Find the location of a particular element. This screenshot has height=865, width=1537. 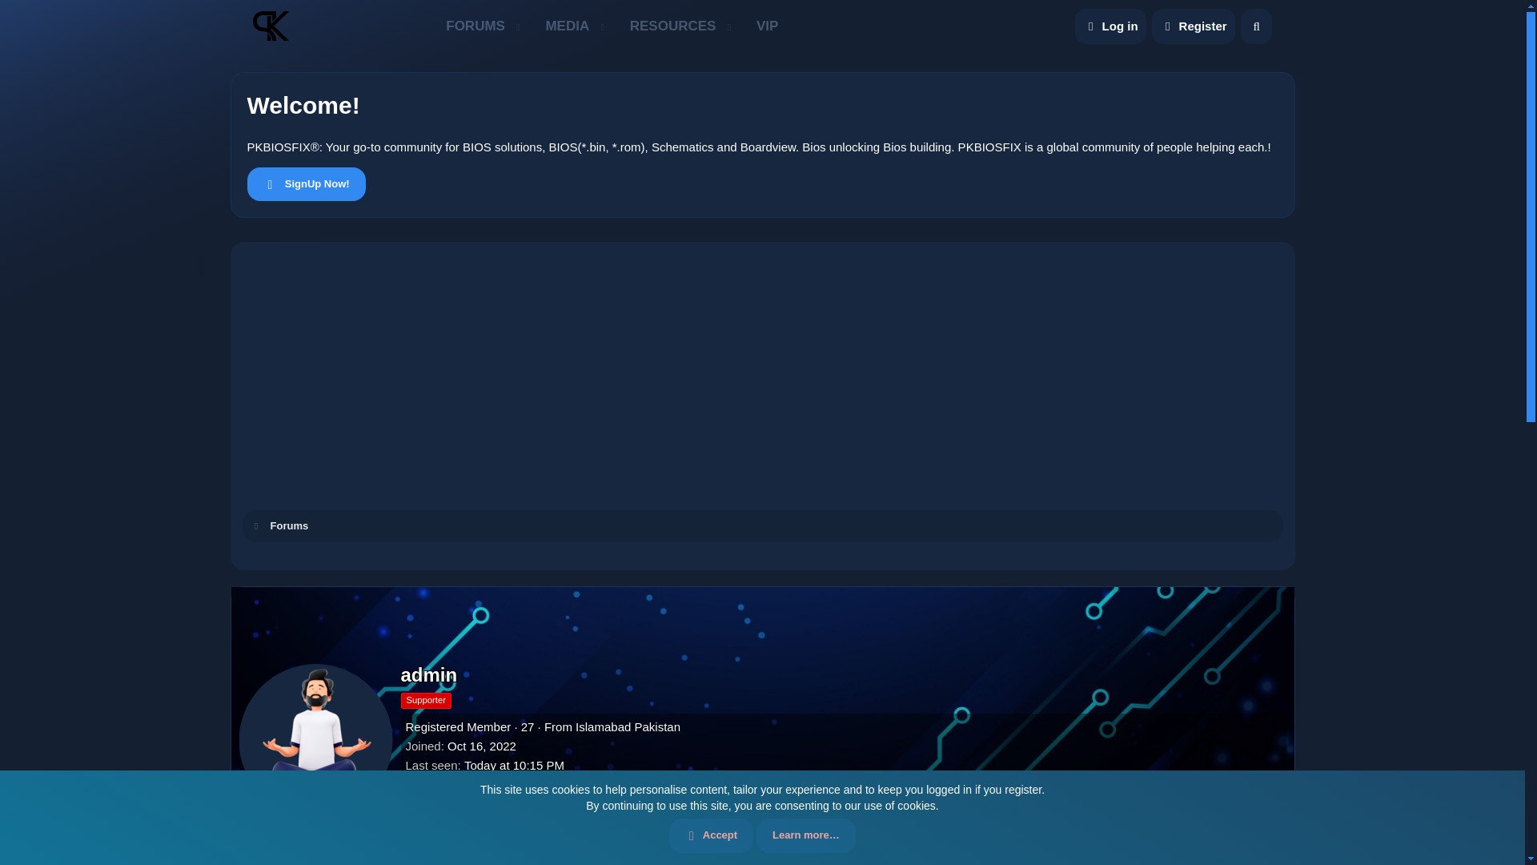

Islamabad Pakistan is located at coordinates (628, 726).